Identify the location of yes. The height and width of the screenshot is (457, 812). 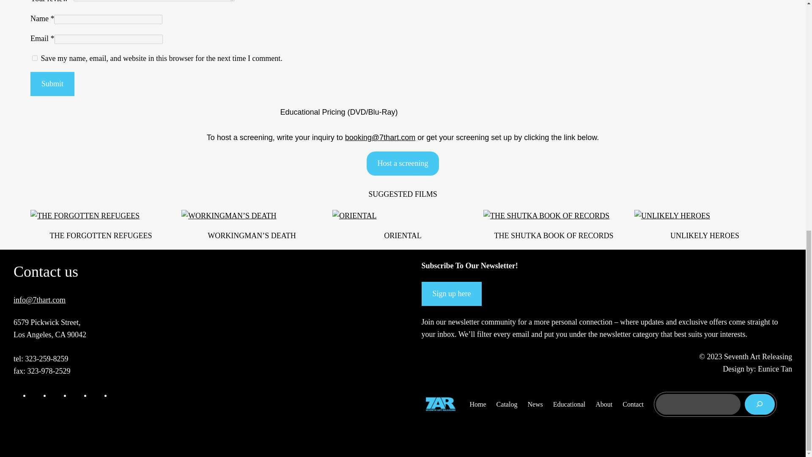
(35, 58).